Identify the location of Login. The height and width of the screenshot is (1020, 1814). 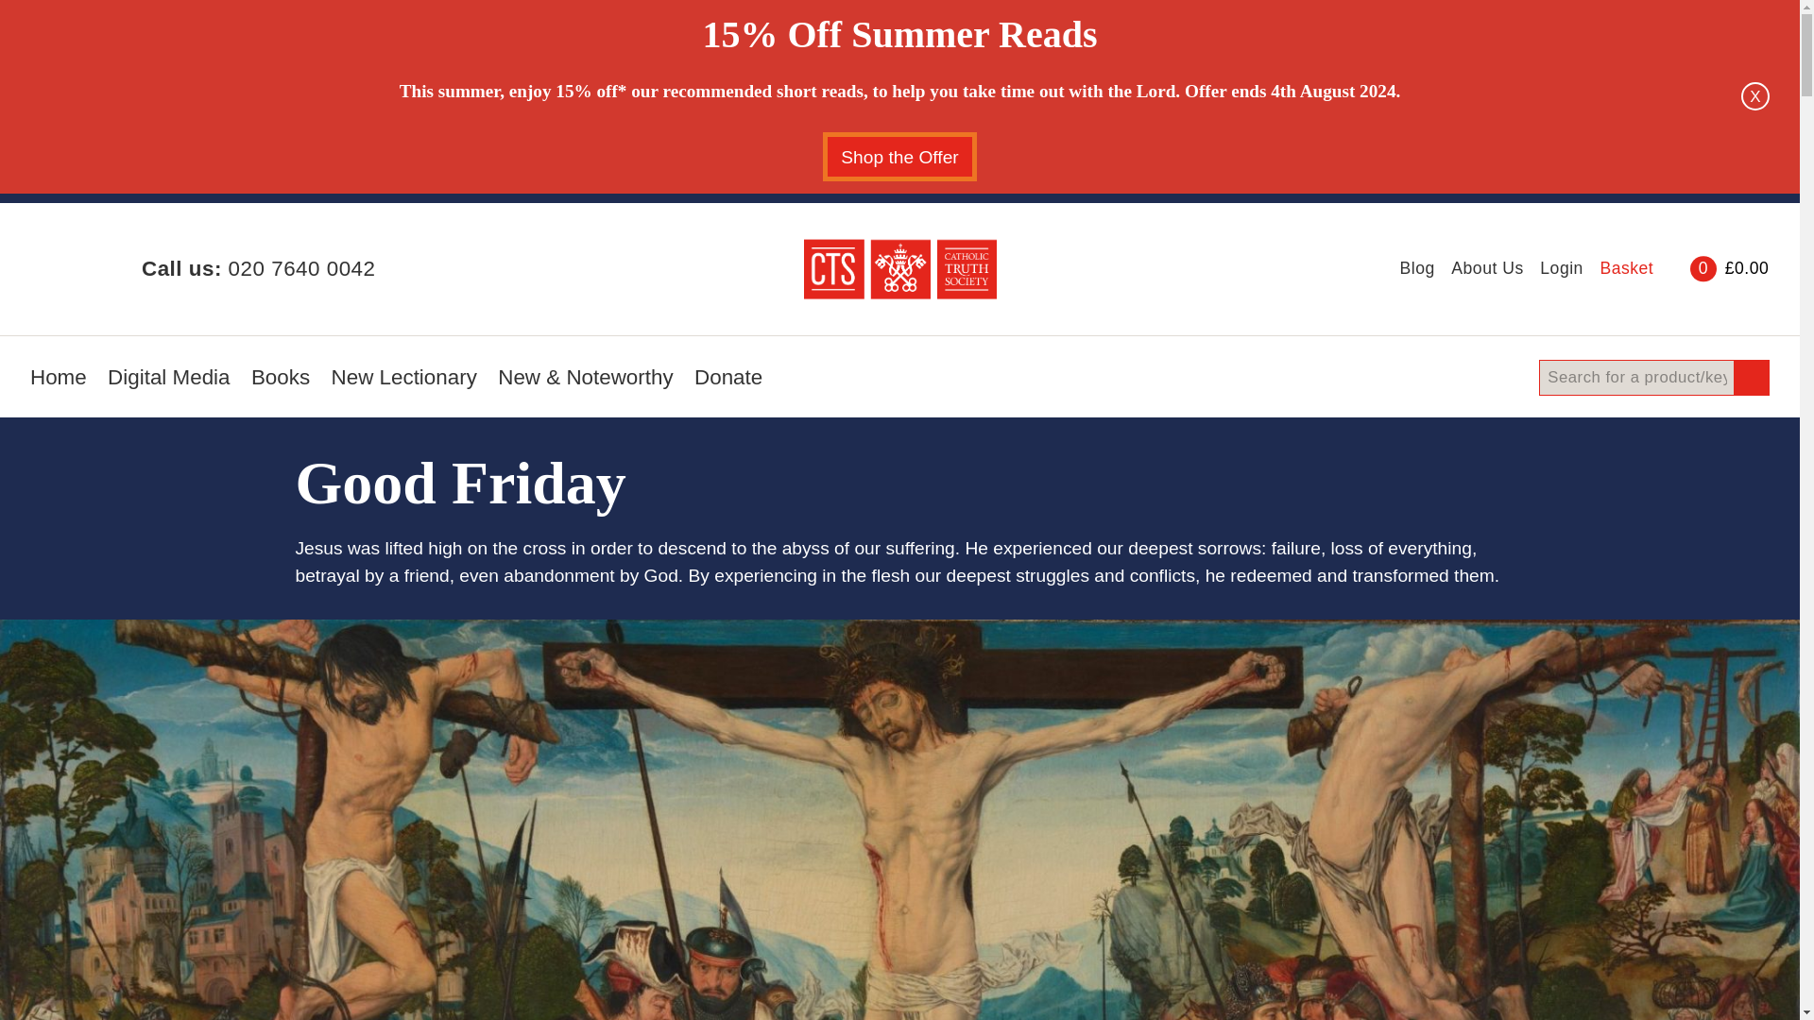
(1562, 268).